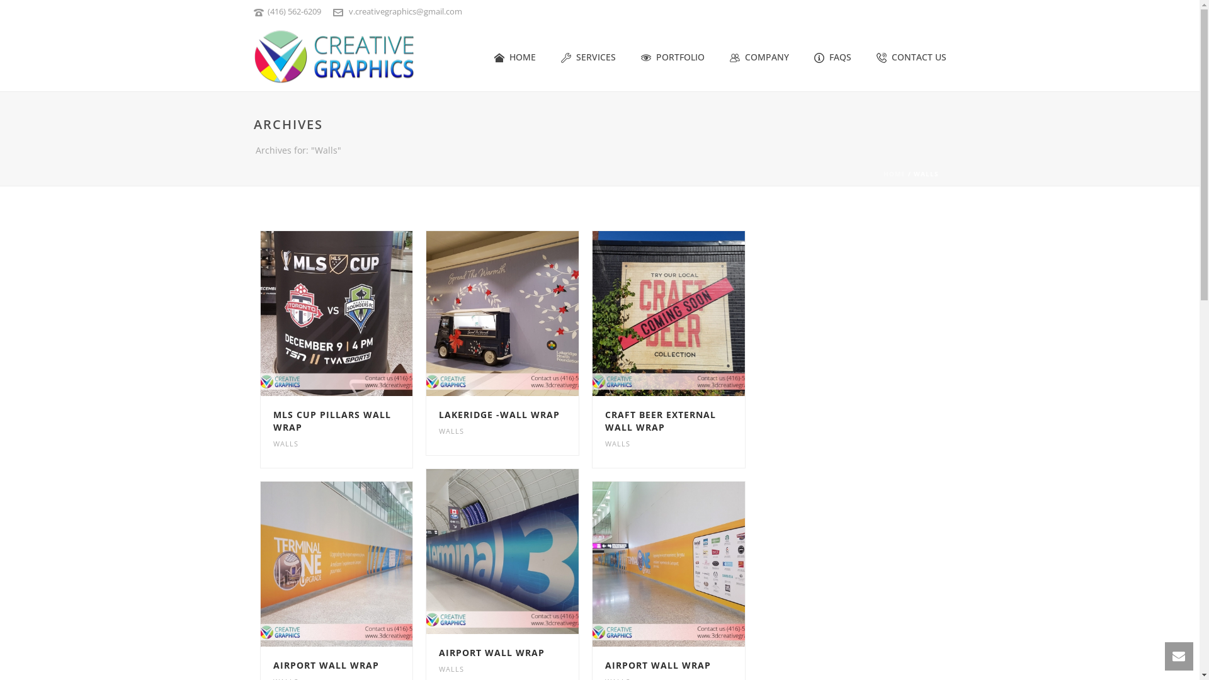 The width and height of the screenshot is (1209, 680). What do you see at coordinates (658, 665) in the screenshot?
I see `AIRPORT WALL WRAP` at bounding box center [658, 665].